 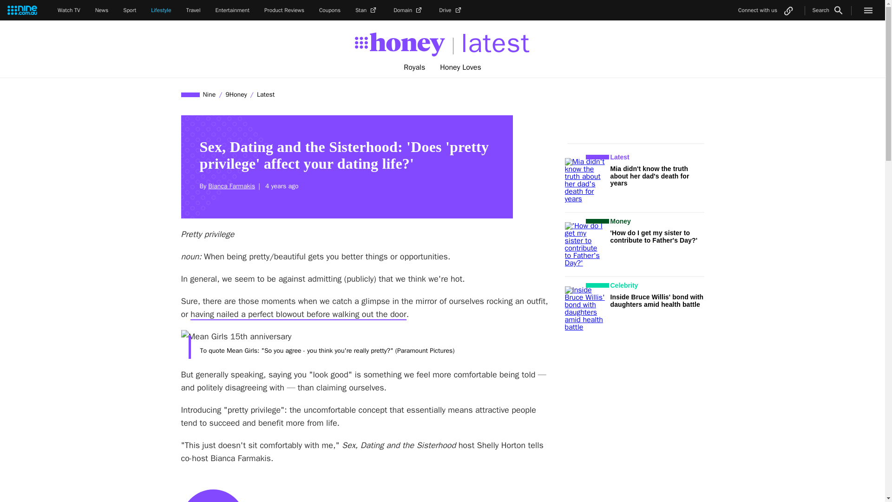 What do you see at coordinates (210, 94) in the screenshot?
I see `Nine` at bounding box center [210, 94].